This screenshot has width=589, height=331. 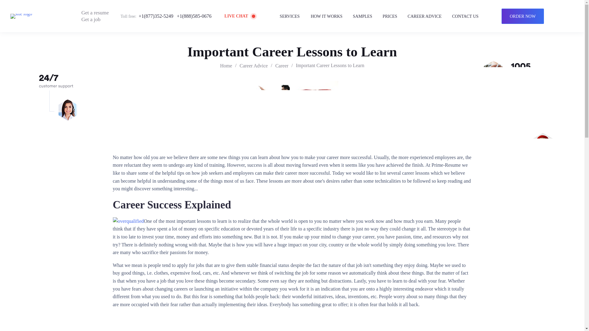 What do you see at coordinates (254, 65) in the screenshot?
I see `Career Advice` at bounding box center [254, 65].